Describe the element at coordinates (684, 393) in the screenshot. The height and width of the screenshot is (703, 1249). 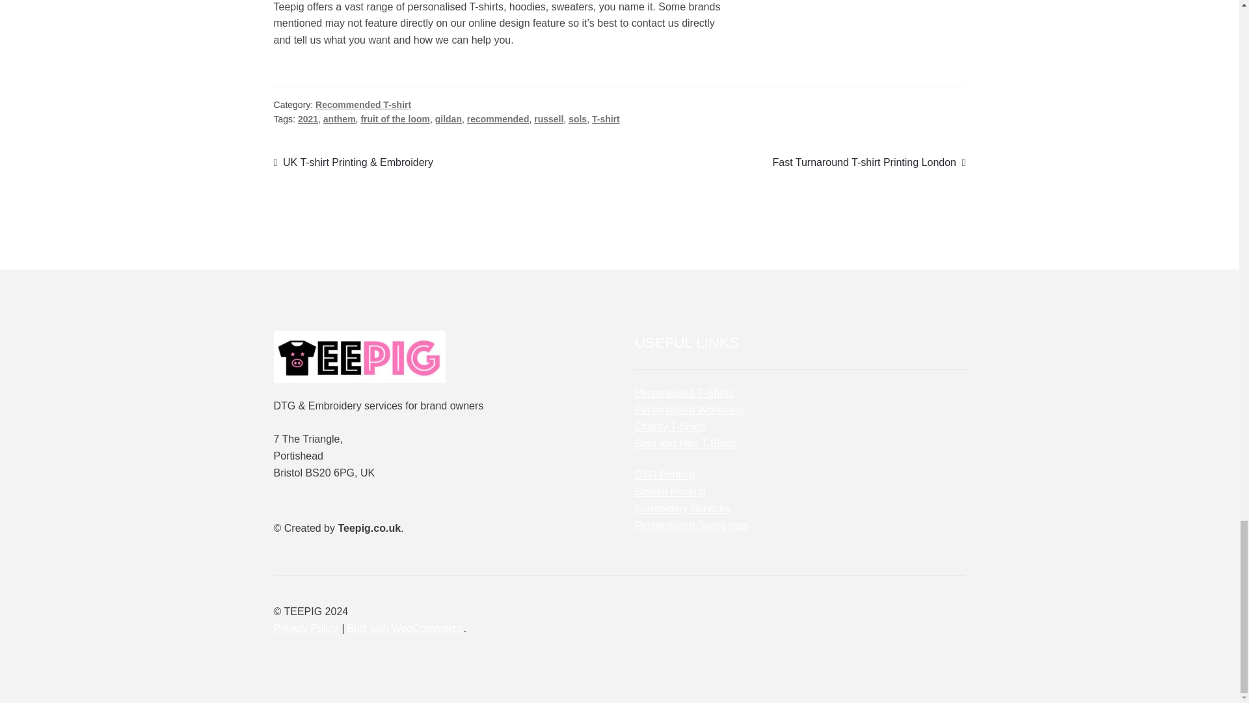
I see `Custom T-Shirt Printing` at that location.